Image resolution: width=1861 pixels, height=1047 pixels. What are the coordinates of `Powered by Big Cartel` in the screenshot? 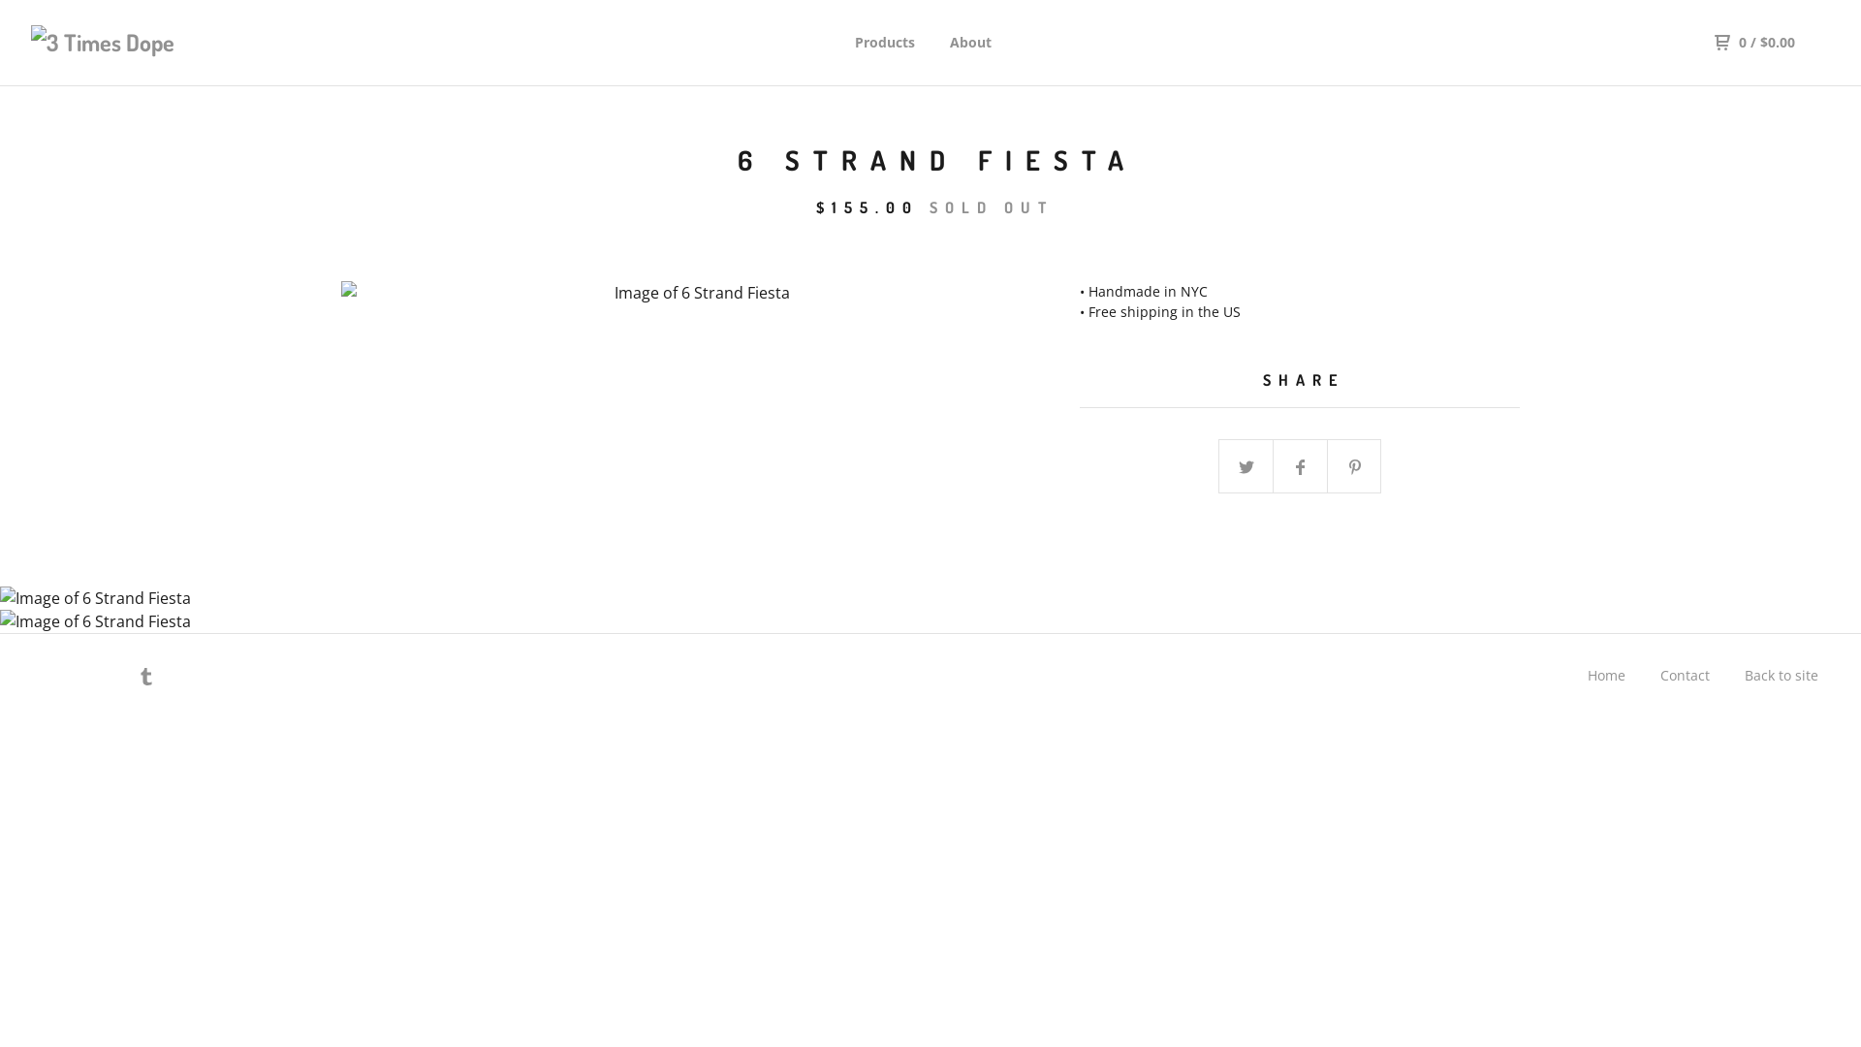 It's located at (70, 677).